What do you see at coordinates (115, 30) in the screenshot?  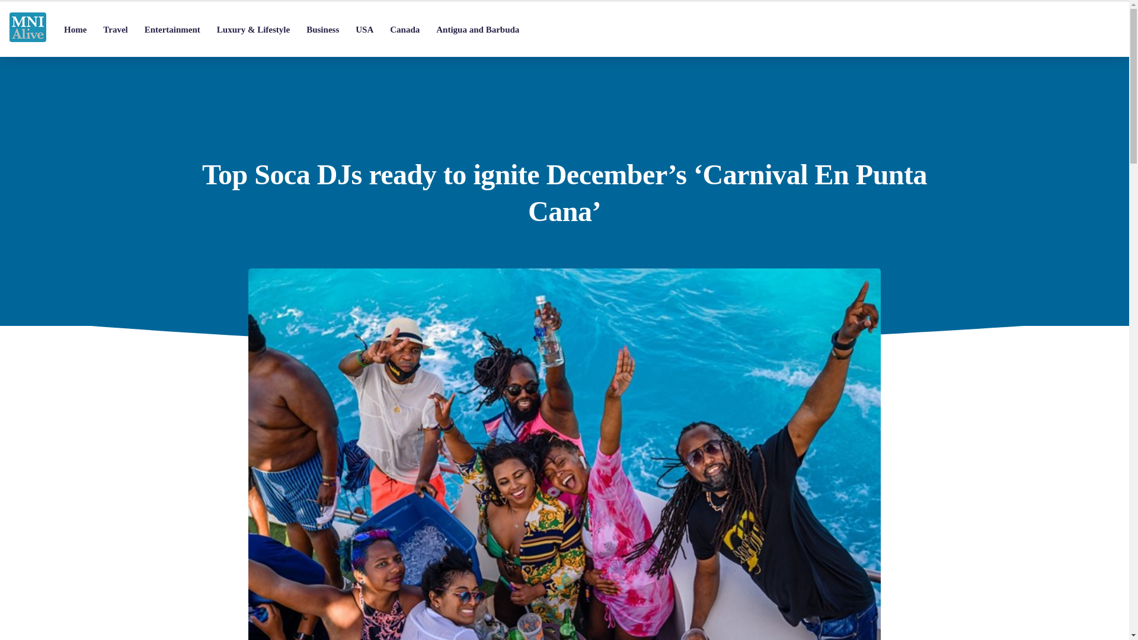 I see `Travel` at bounding box center [115, 30].